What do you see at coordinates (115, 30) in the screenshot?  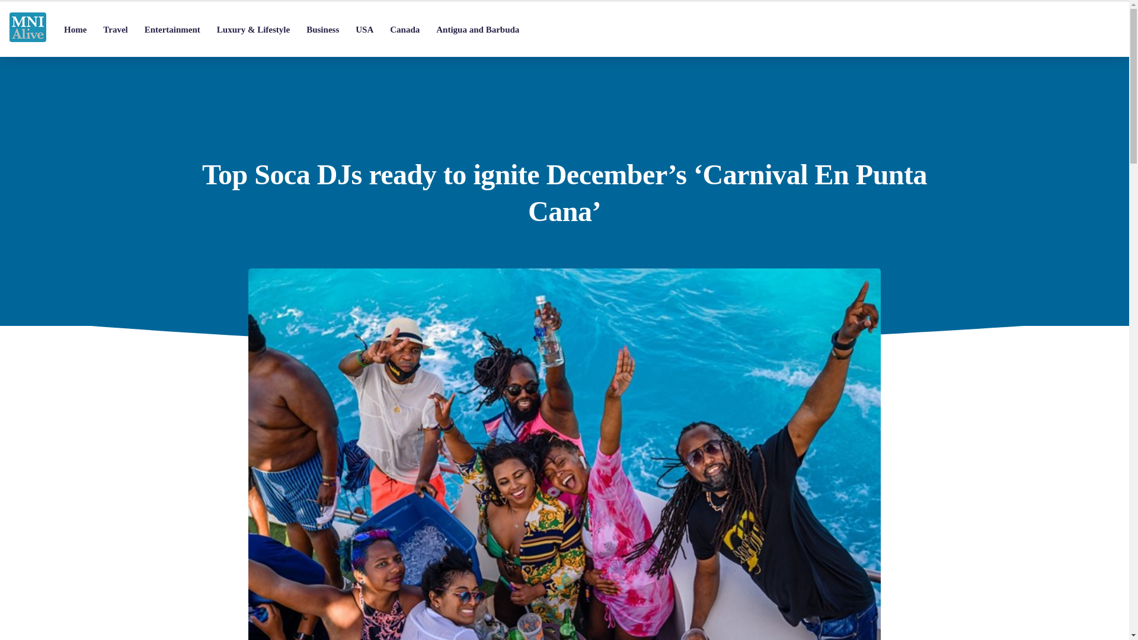 I see `Travel` at bounding box center [115, 30].